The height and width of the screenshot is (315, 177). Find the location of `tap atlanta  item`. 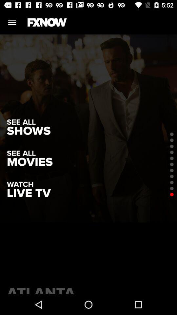

tap atlanta  item is located at coordinates (88, 289).